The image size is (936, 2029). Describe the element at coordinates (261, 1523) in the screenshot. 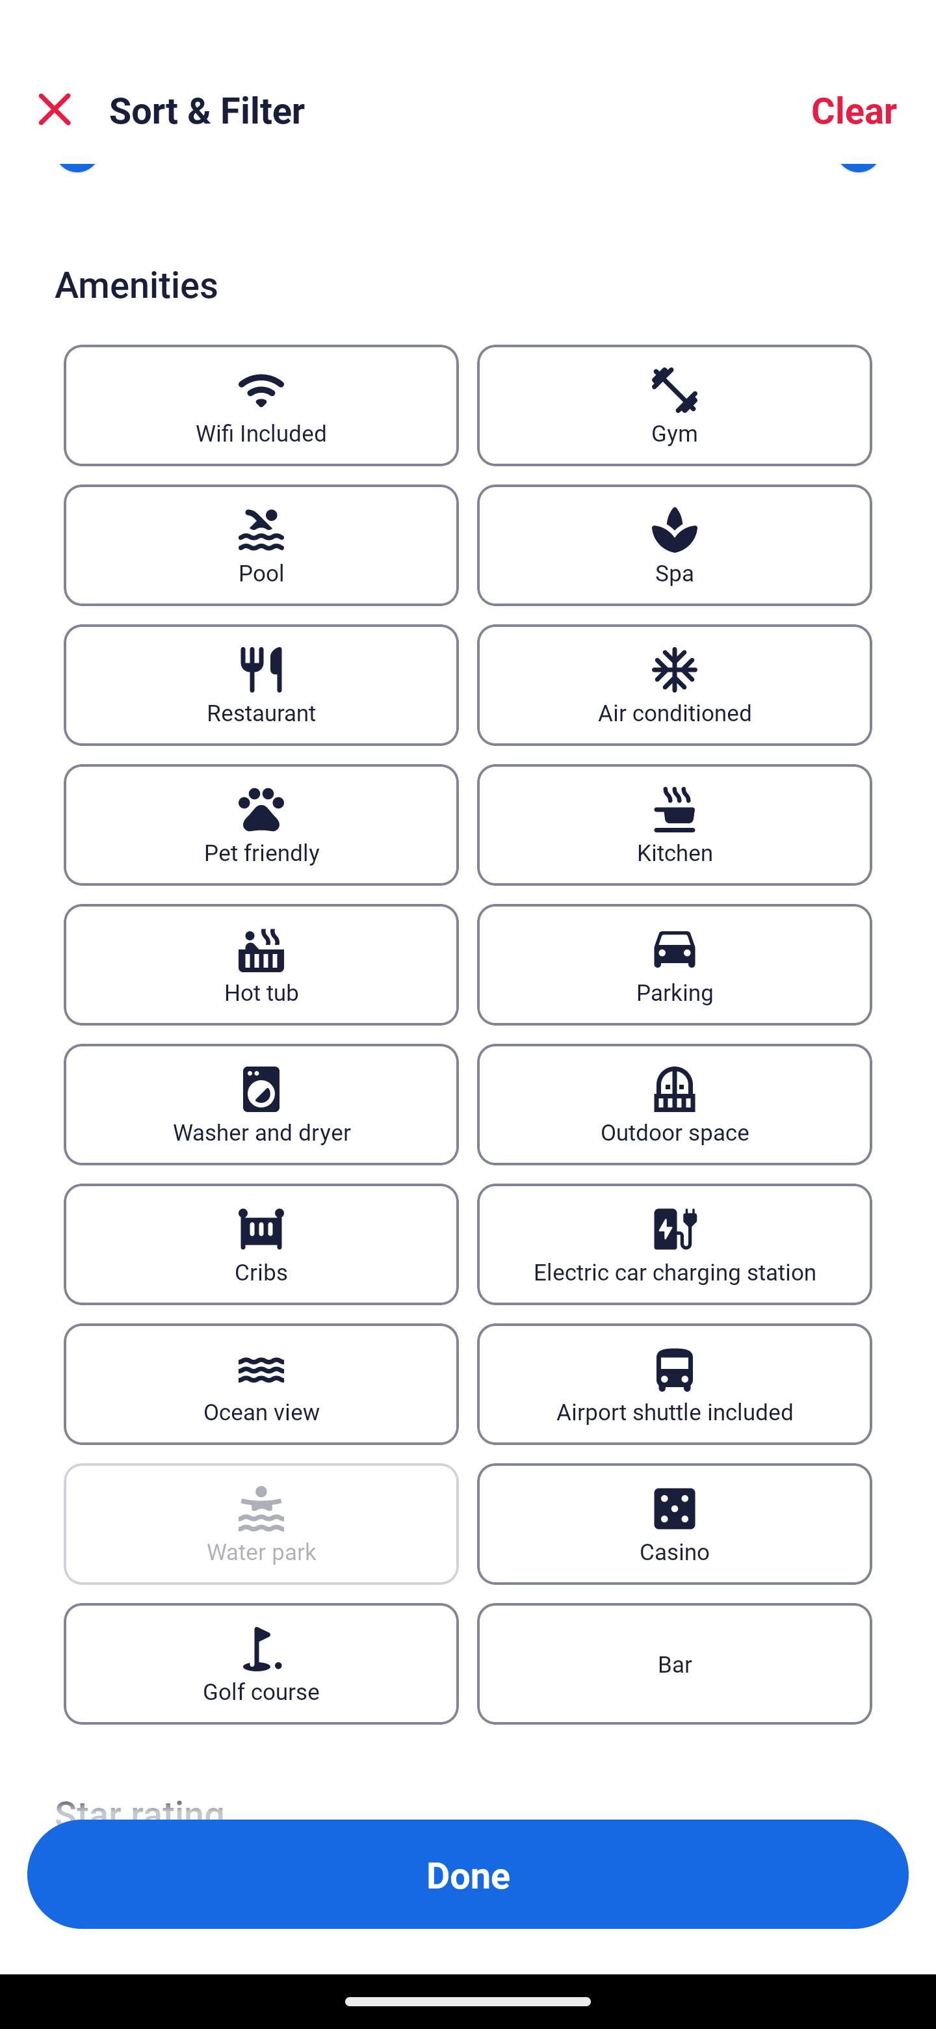

I see `Water park` at that location.